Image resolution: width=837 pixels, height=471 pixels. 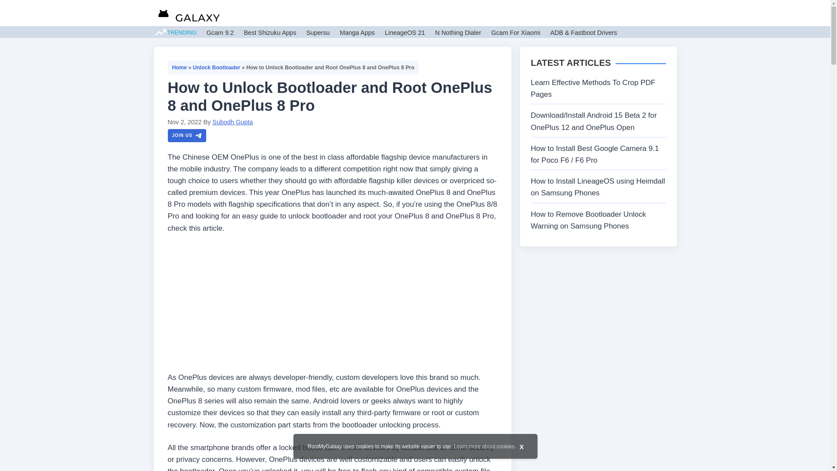 What do you see at coordinates (470, 13) in the screenshot?
I see `Gcam` at bounding box center [470, 13].